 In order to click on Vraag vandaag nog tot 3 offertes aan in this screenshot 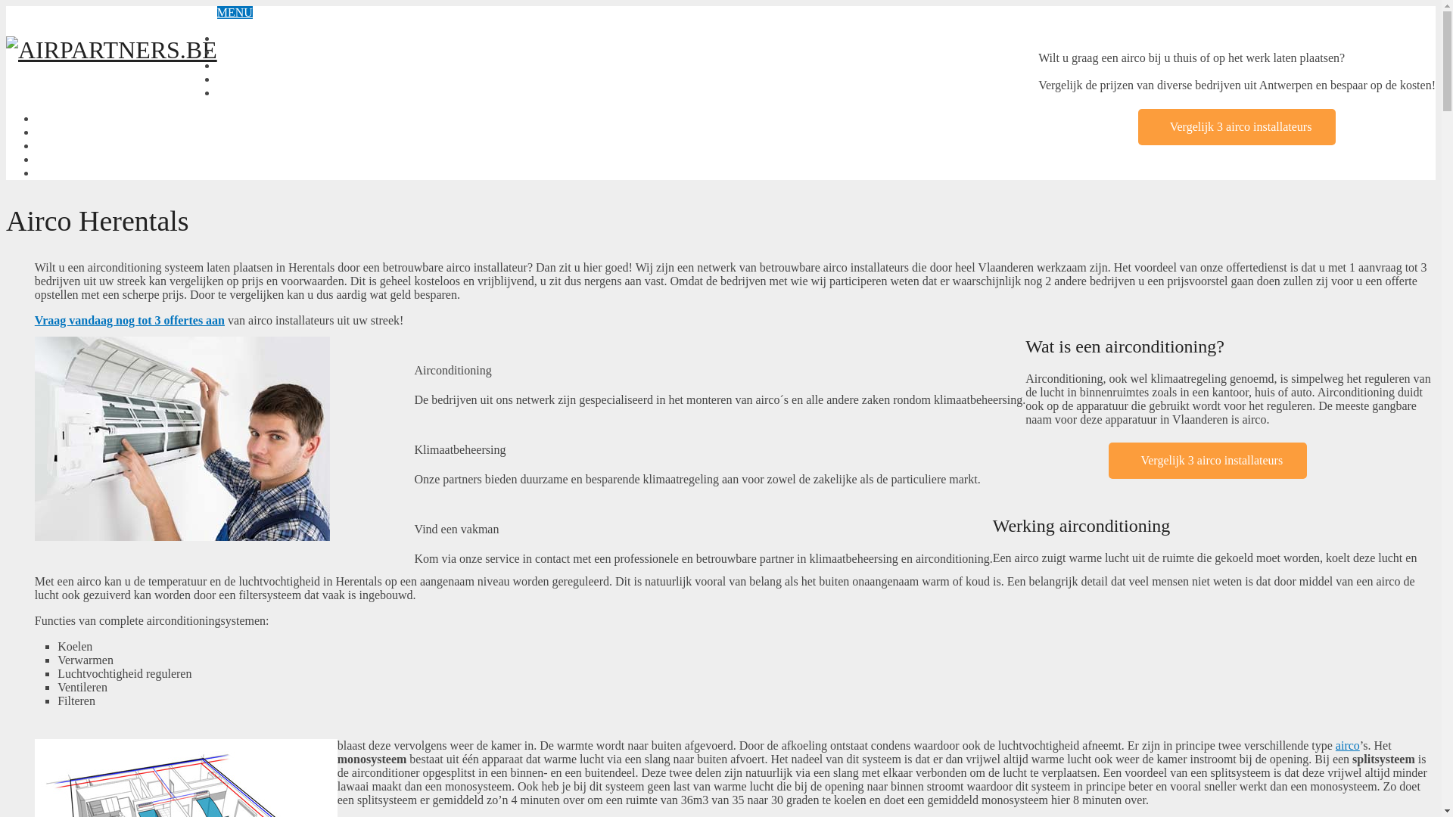, I will do `click(130, 321)`.